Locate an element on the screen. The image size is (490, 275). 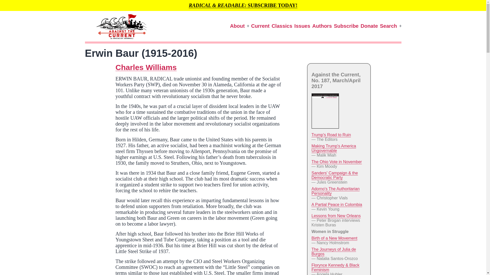
Search is located at coordinates (388, 26).